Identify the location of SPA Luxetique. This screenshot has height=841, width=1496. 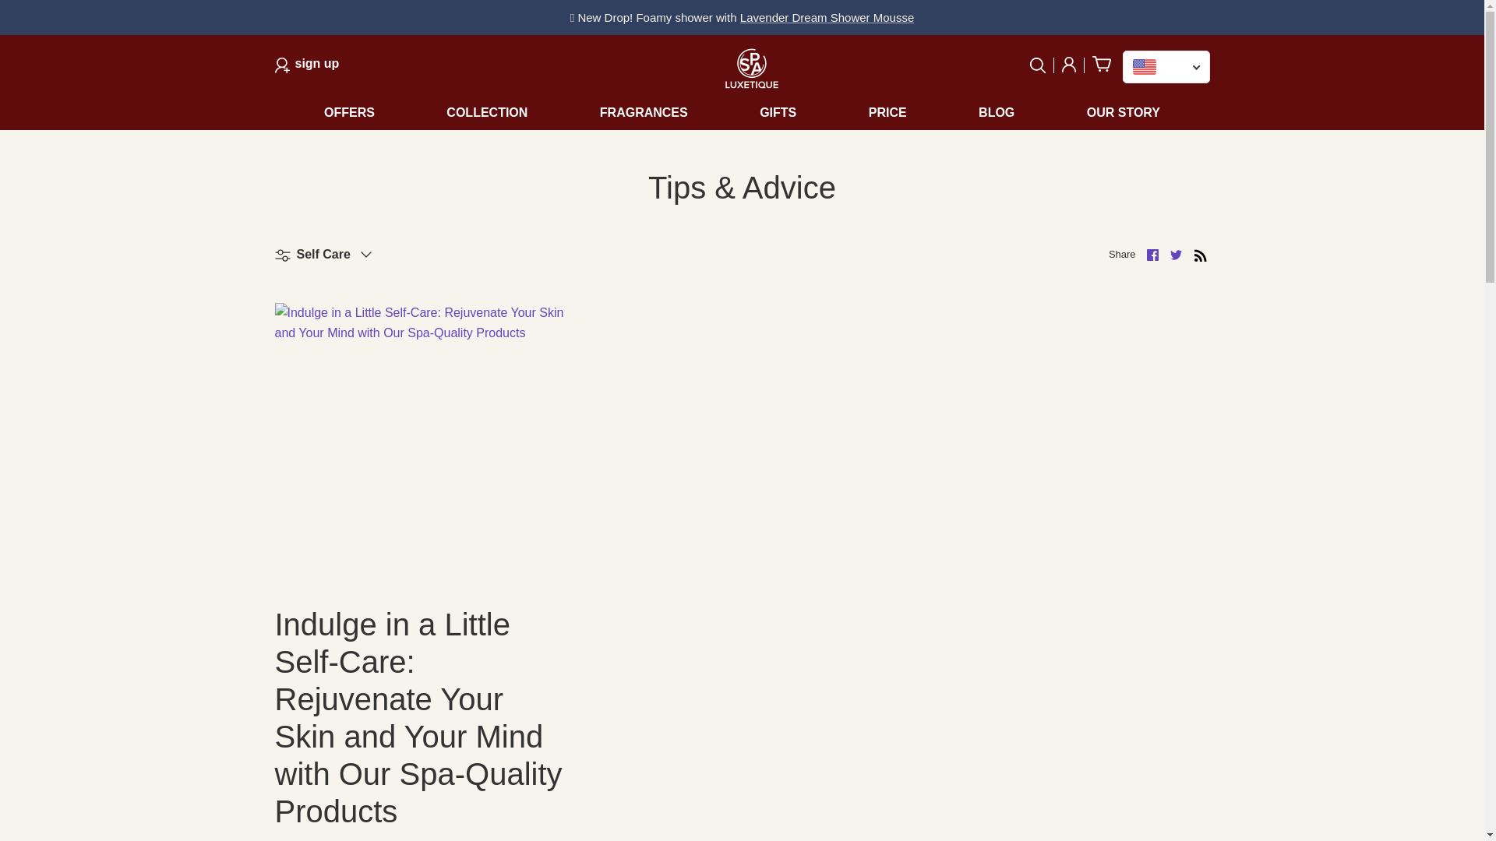
(827, 17).